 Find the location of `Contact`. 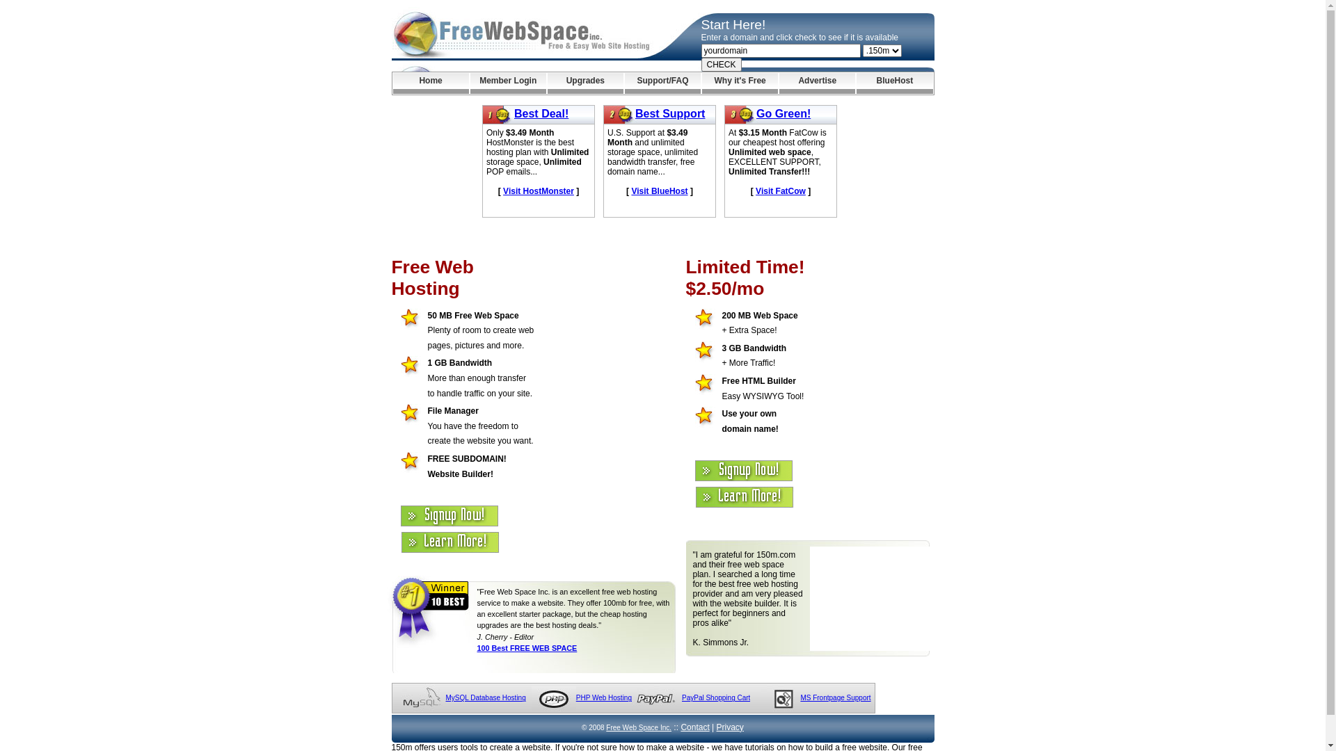

Contact is located at coordinates (694, 727).